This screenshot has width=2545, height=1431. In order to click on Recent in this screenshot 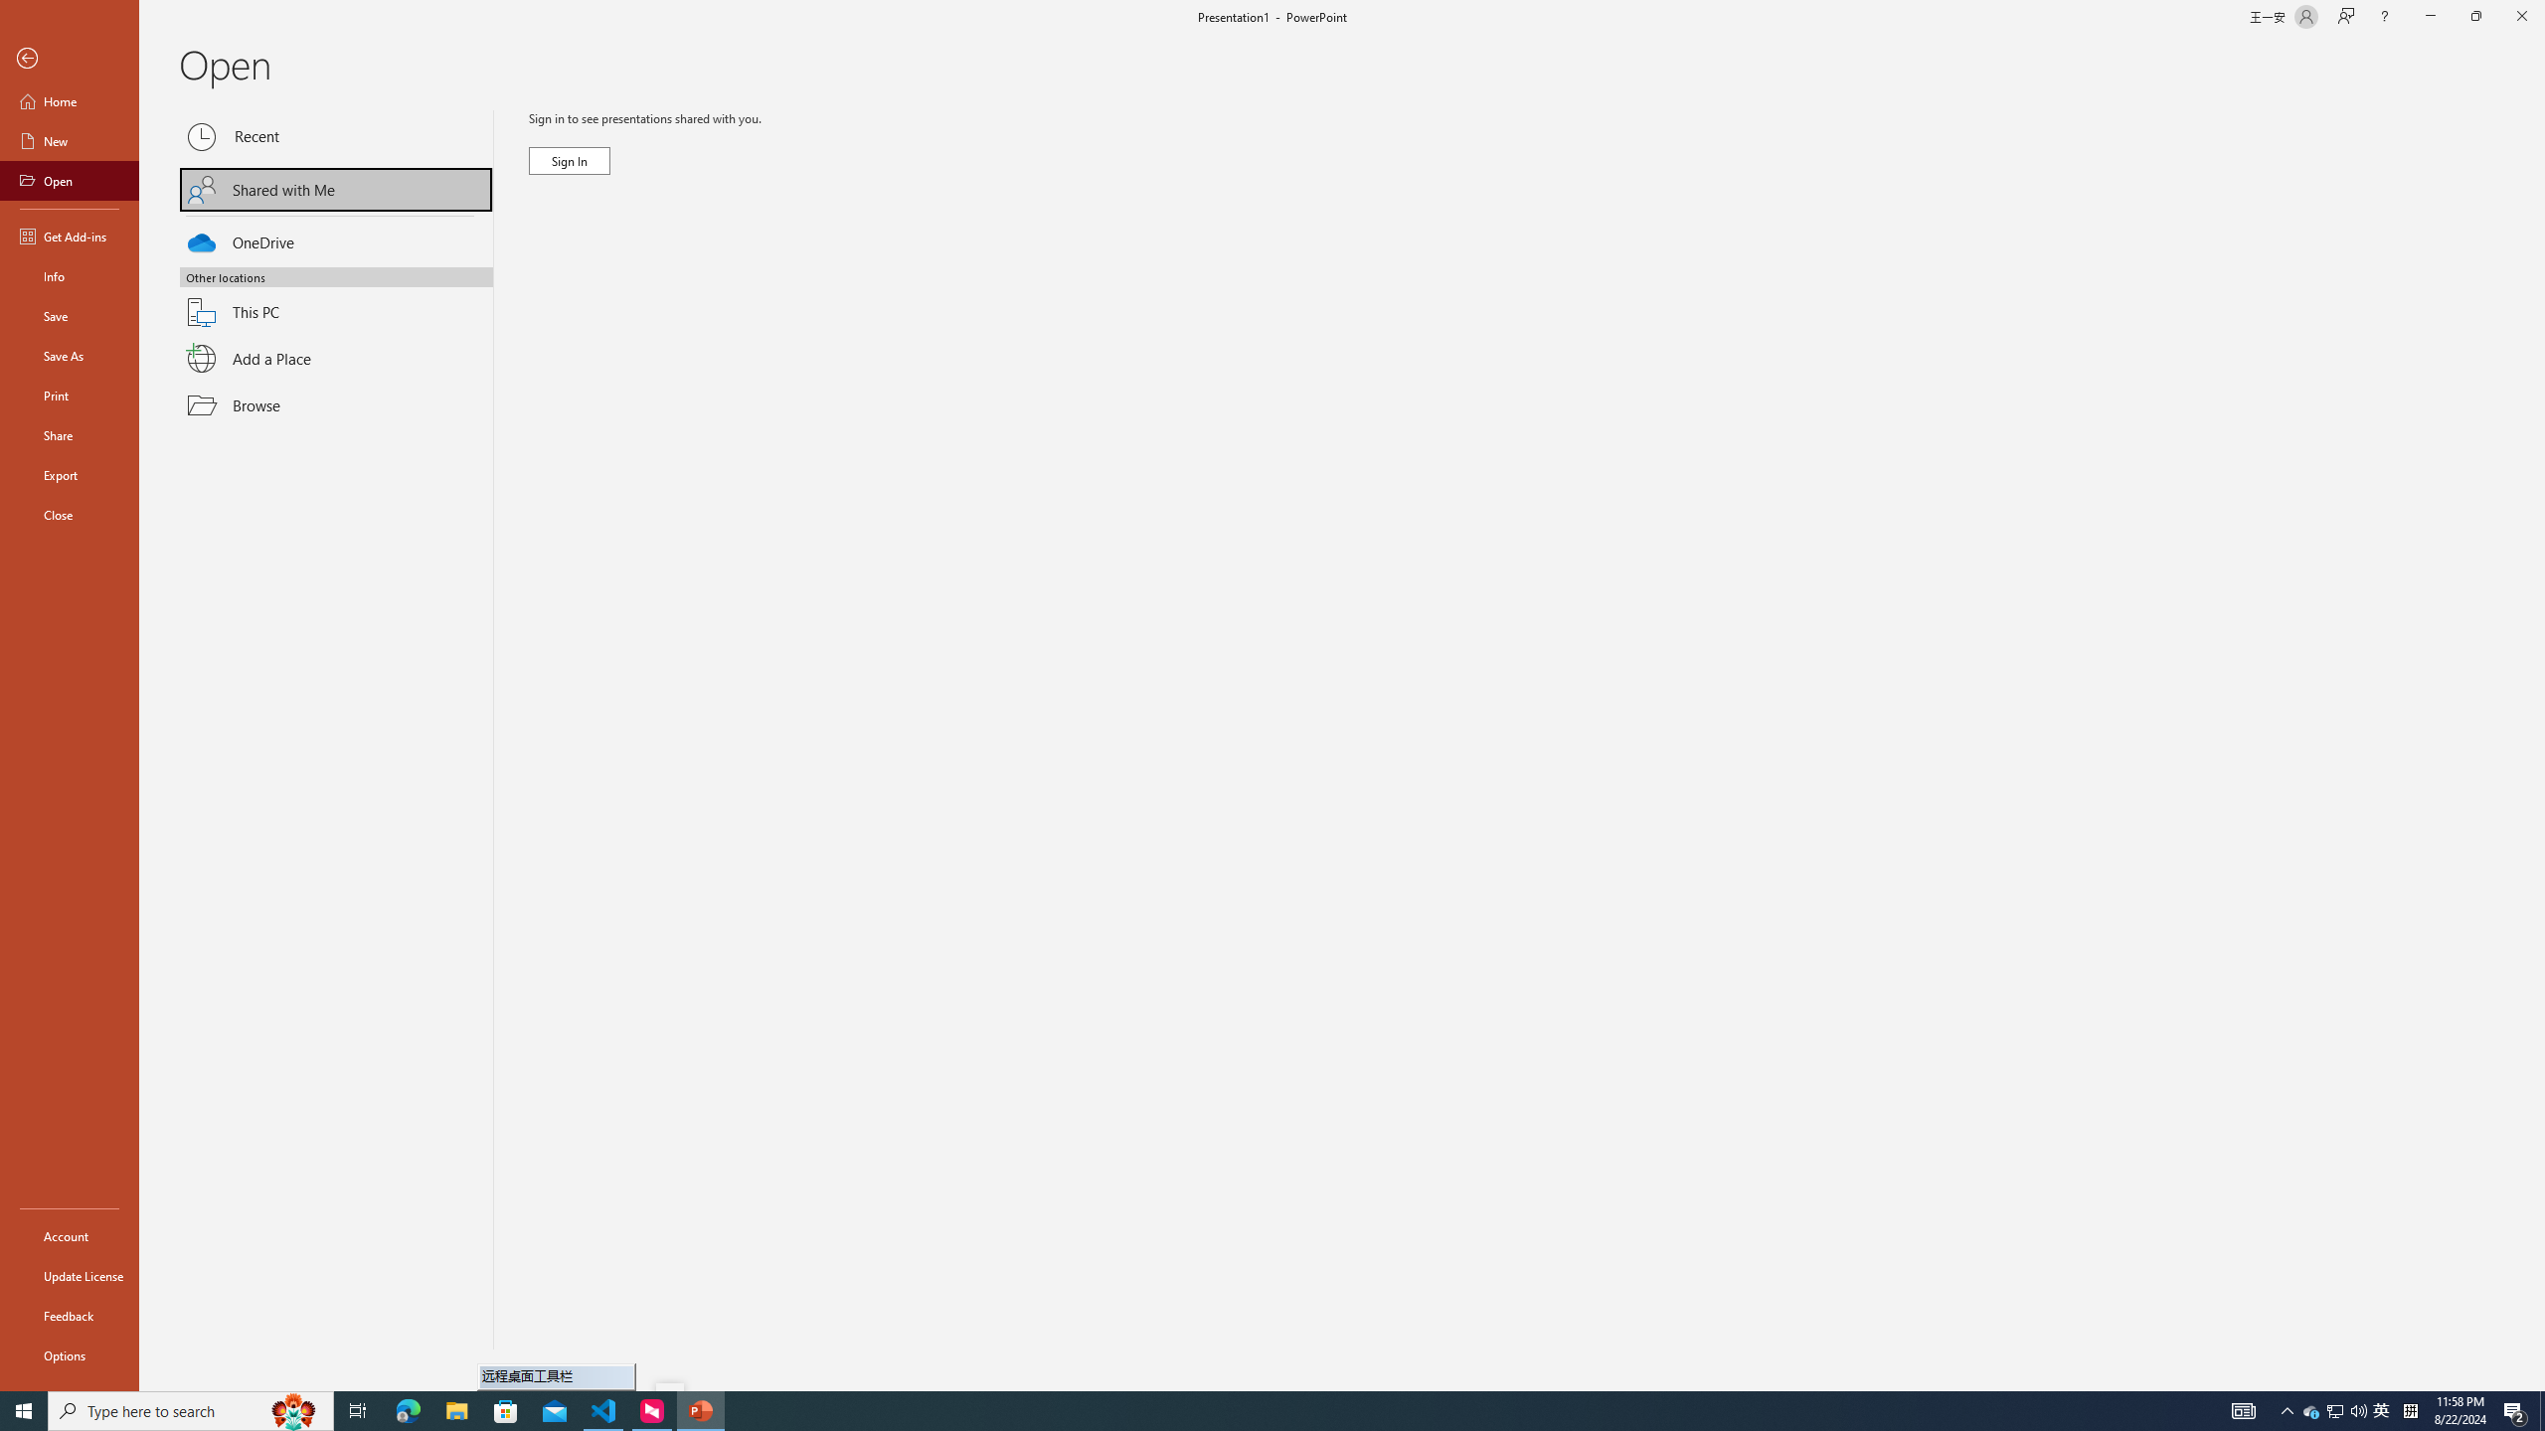, I will do `click(336, 137)`.